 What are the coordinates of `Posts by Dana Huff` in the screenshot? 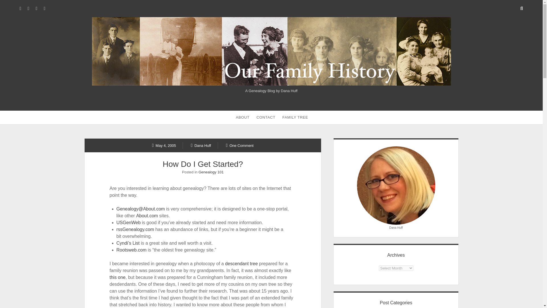 It's located at (201, 145).